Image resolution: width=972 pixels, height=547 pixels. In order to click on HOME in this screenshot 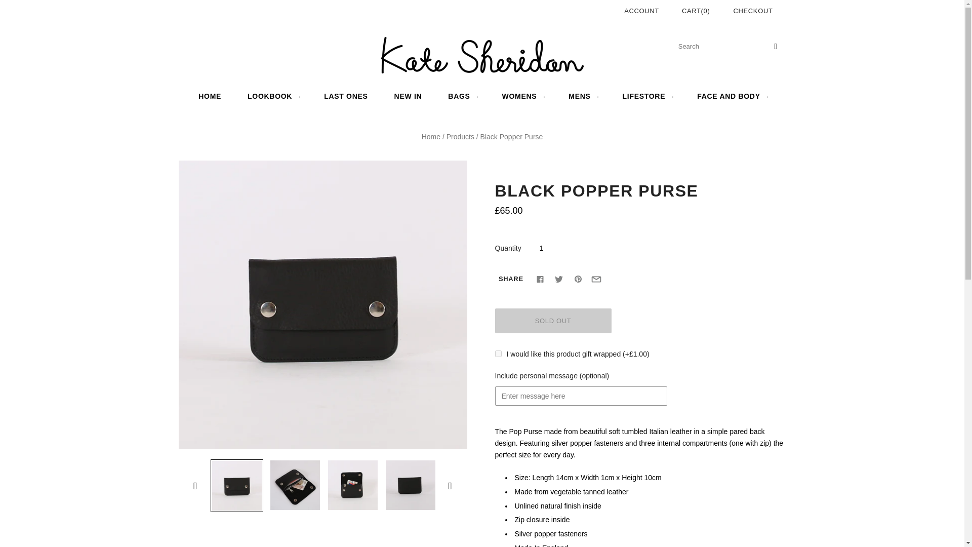, I will do `click(210, 96)`.